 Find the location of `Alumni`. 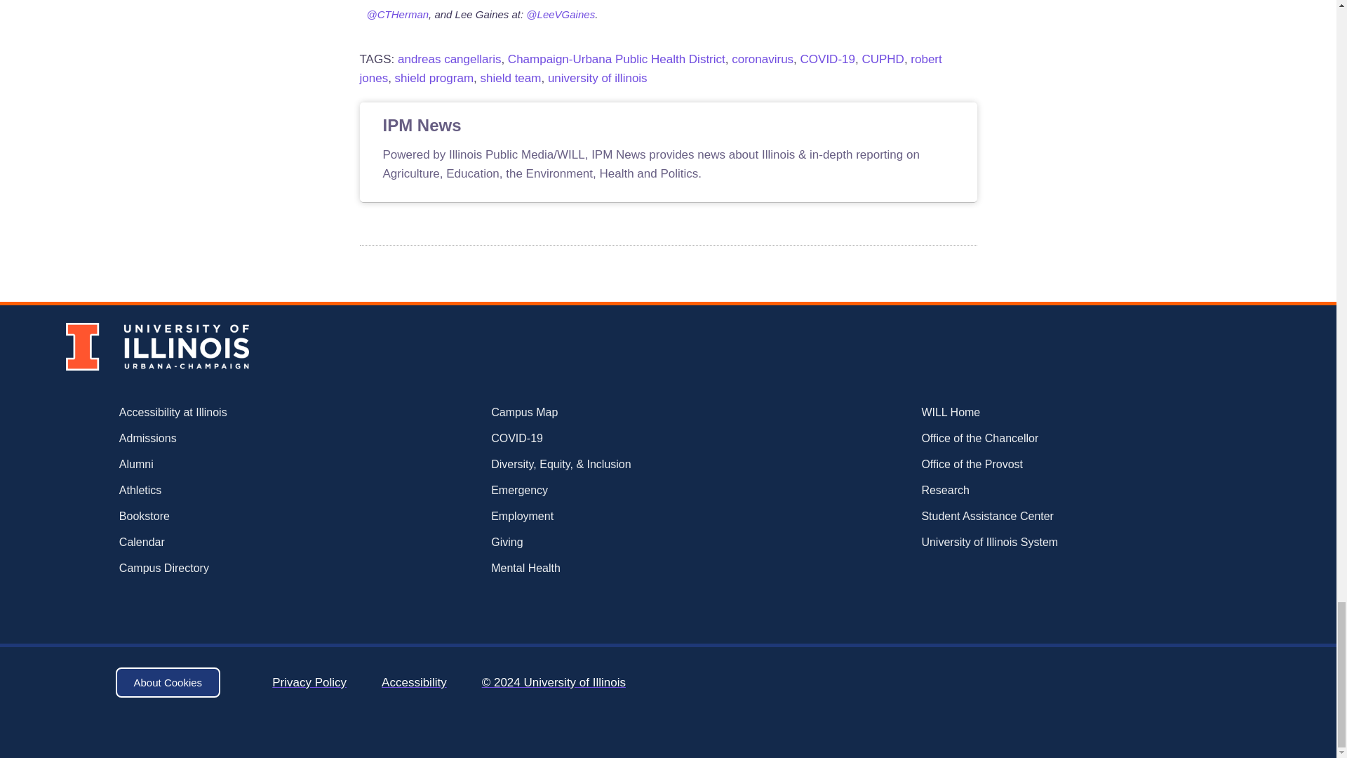

Alumni is located at coordinates (217, 465).